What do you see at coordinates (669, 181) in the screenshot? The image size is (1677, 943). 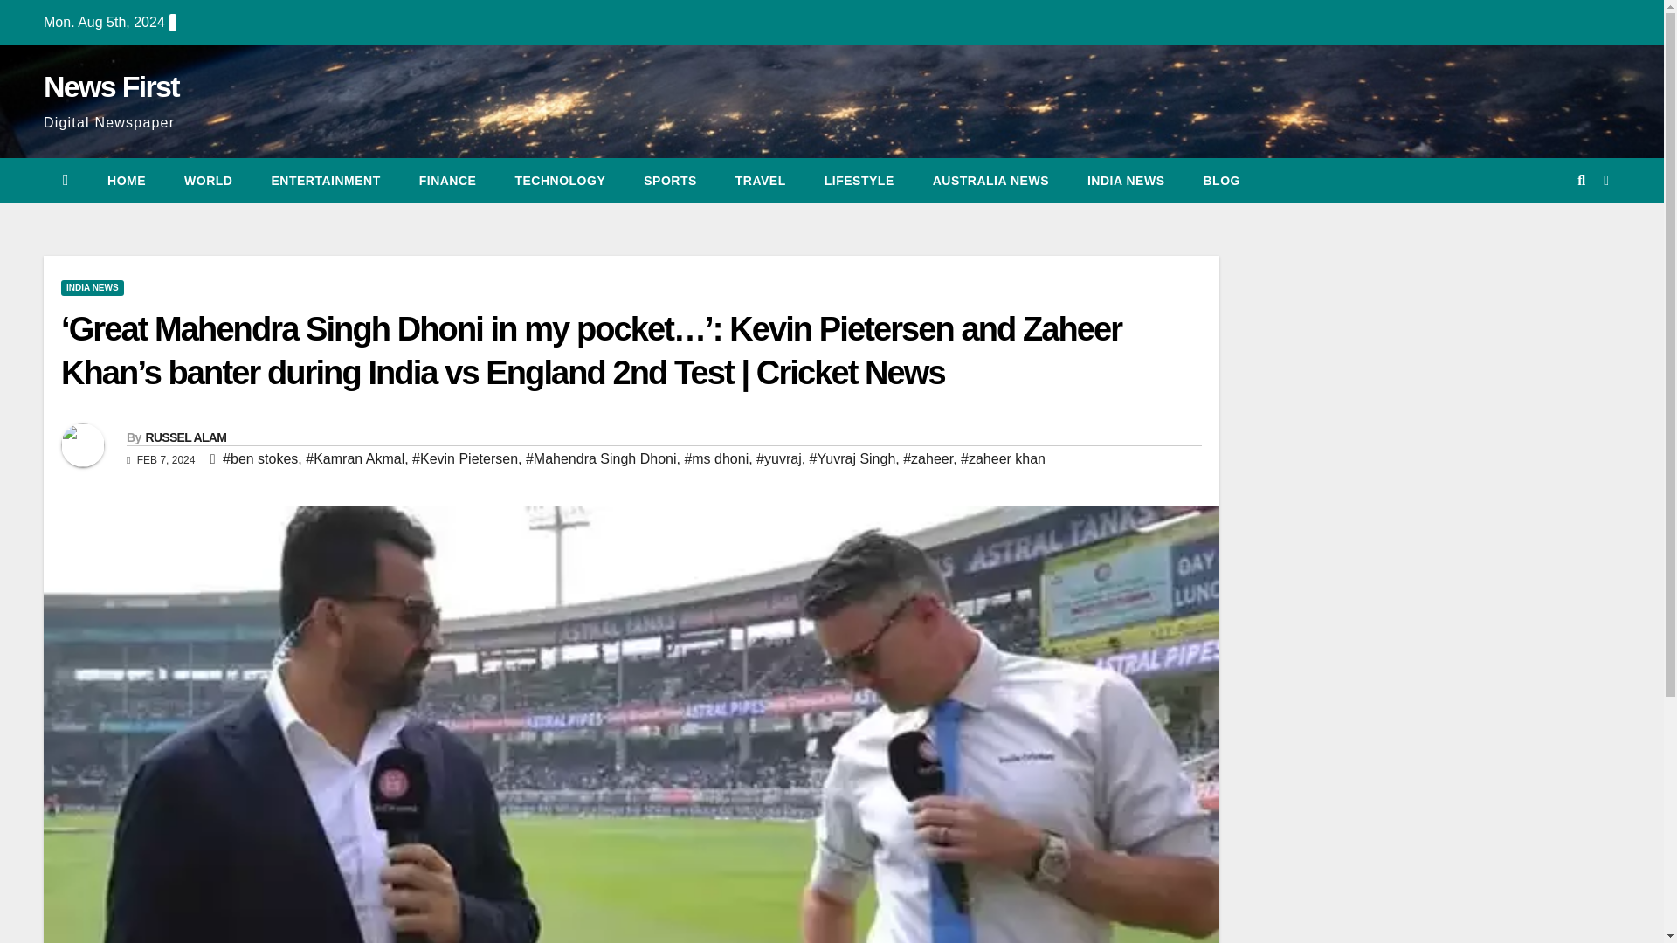 I see `Sports` at bounding box center [669, 181].